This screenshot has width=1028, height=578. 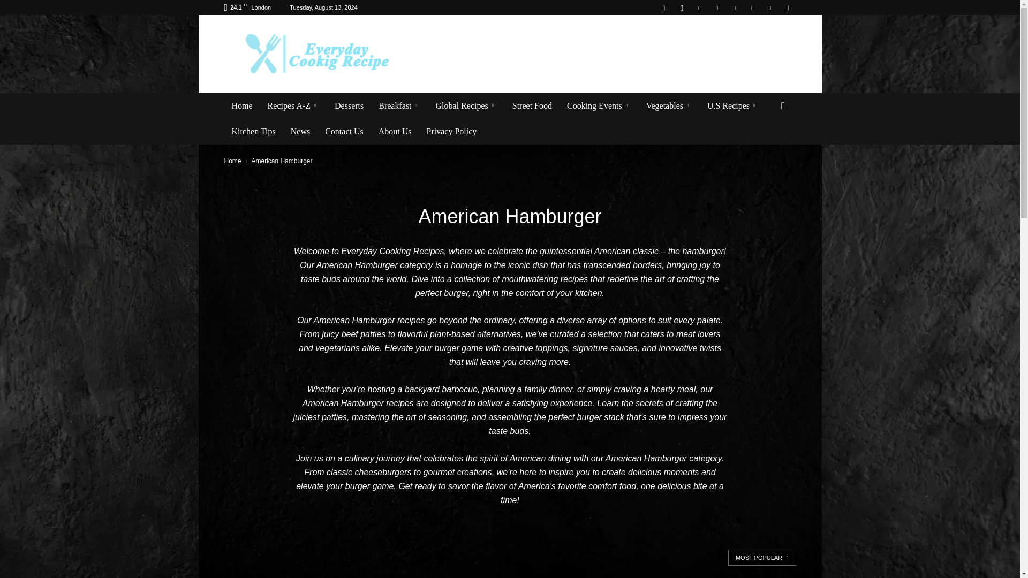 I want to click on Pinterest, so click(x=716, y=7).